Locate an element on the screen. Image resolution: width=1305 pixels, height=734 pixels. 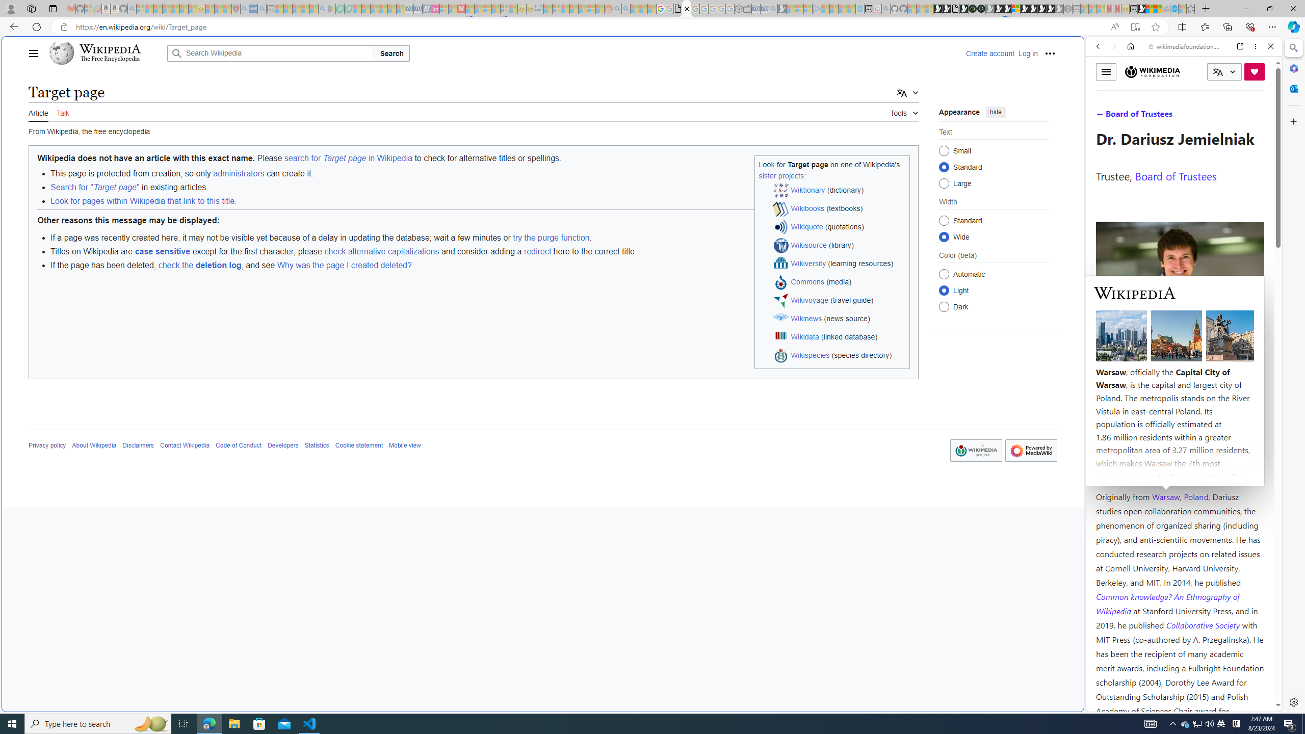
Main menu is located at coordinates (34, 53).